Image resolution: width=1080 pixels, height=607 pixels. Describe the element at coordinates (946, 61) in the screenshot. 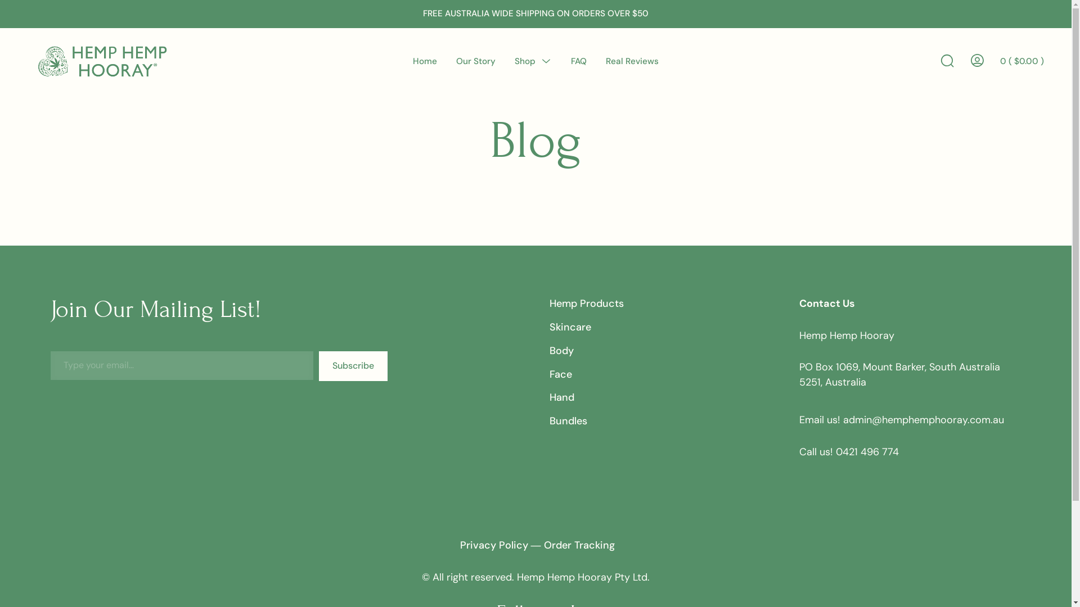

I see `Search Toggle` at that location.